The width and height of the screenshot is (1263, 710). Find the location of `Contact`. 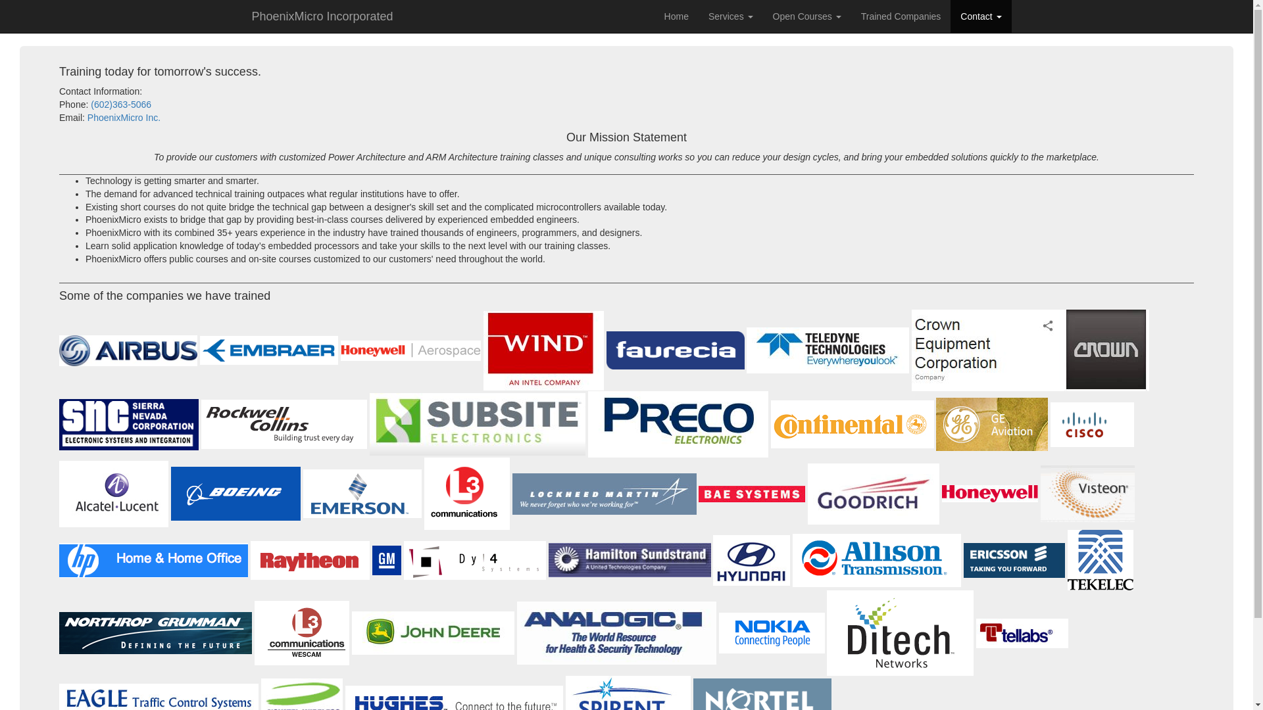

Contact is located at coordinates (981, 16).